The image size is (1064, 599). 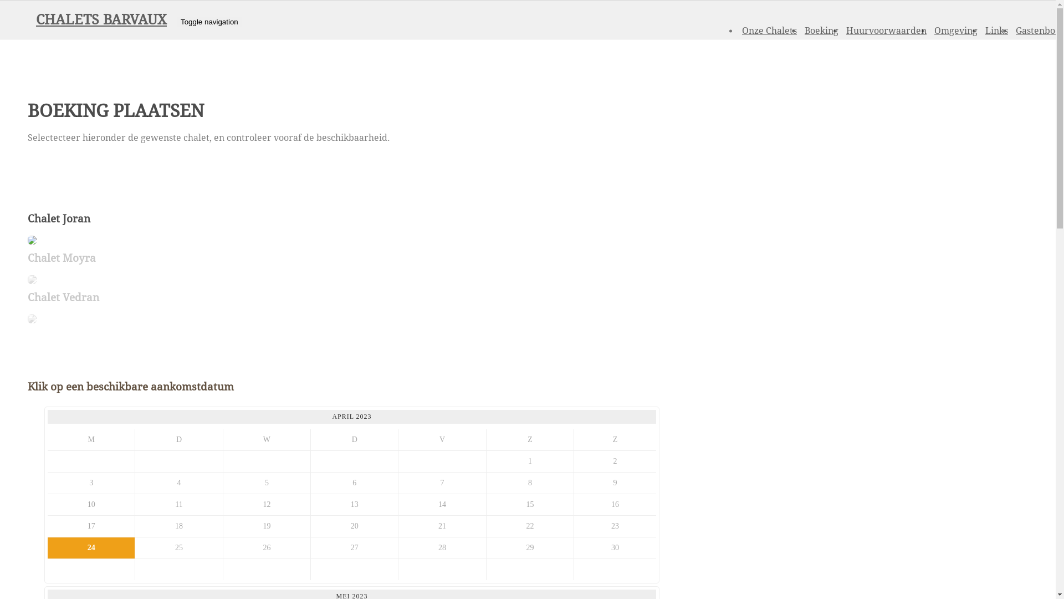 What do you see at coordinates (887, 30) in the screenshot?
I see `Huurvoorwaarden` at bounding box center [887, 30].